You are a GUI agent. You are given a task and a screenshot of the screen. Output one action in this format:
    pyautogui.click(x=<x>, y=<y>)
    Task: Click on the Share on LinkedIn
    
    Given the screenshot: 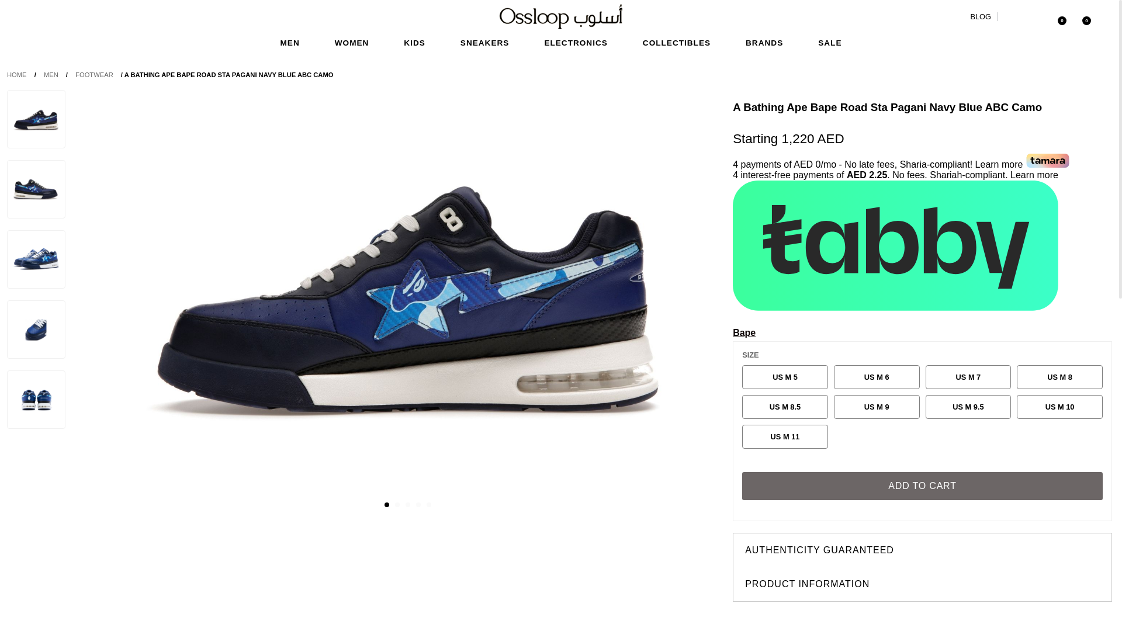 What is the action you would take?
    pyautogui.click(x=888, y=622)
    